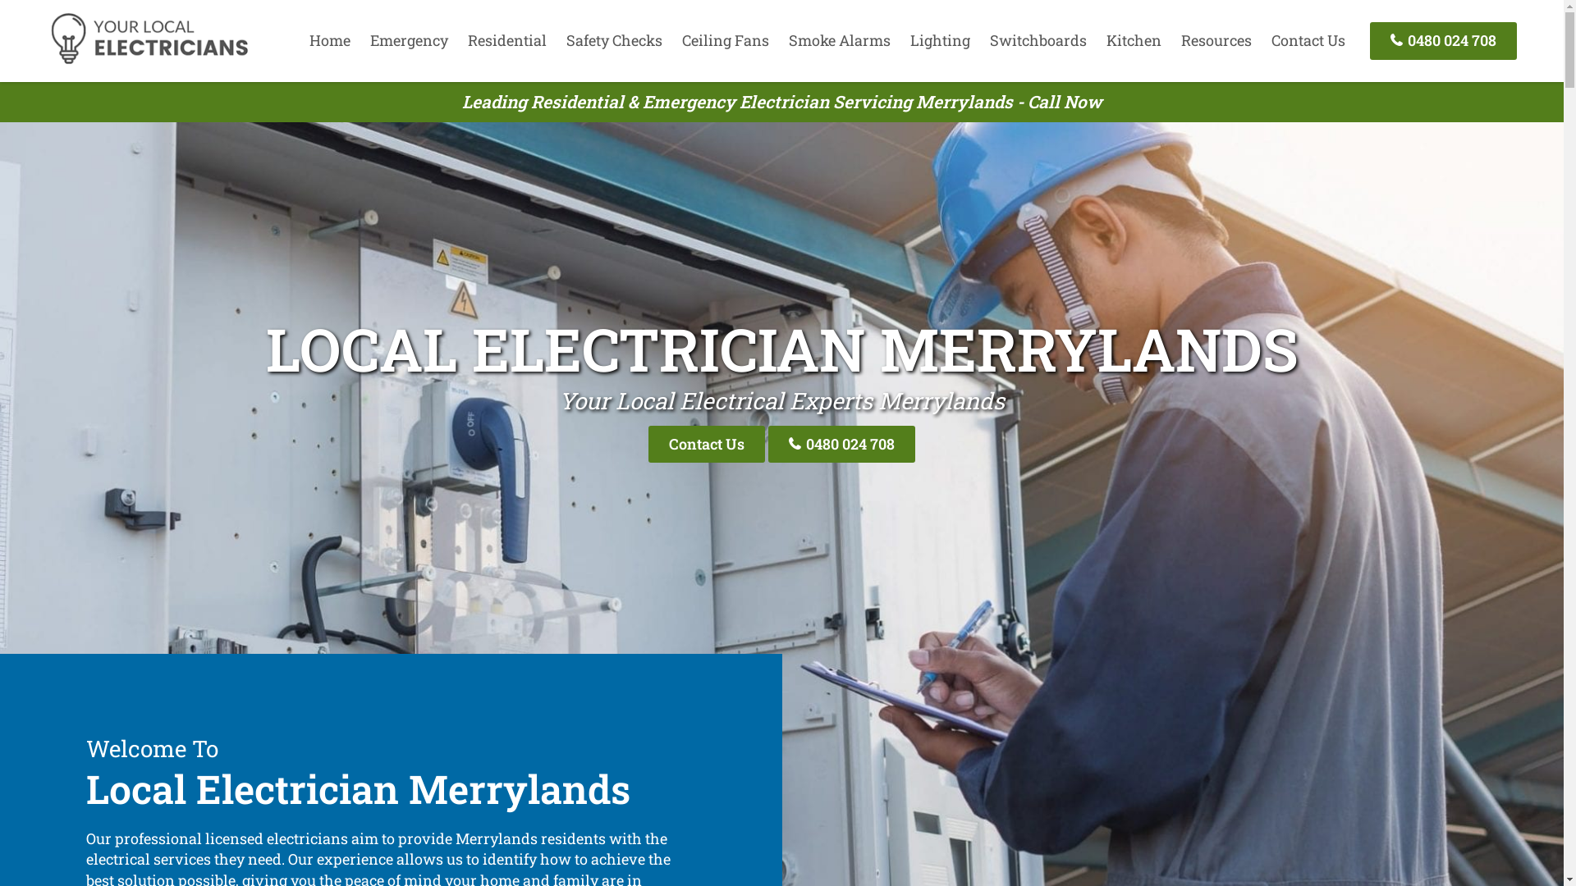 This screenshot has width=1576, height=886. Describe the element at coordinates (1134, 40) in the screenshot. I see `Kitchen` at that location.